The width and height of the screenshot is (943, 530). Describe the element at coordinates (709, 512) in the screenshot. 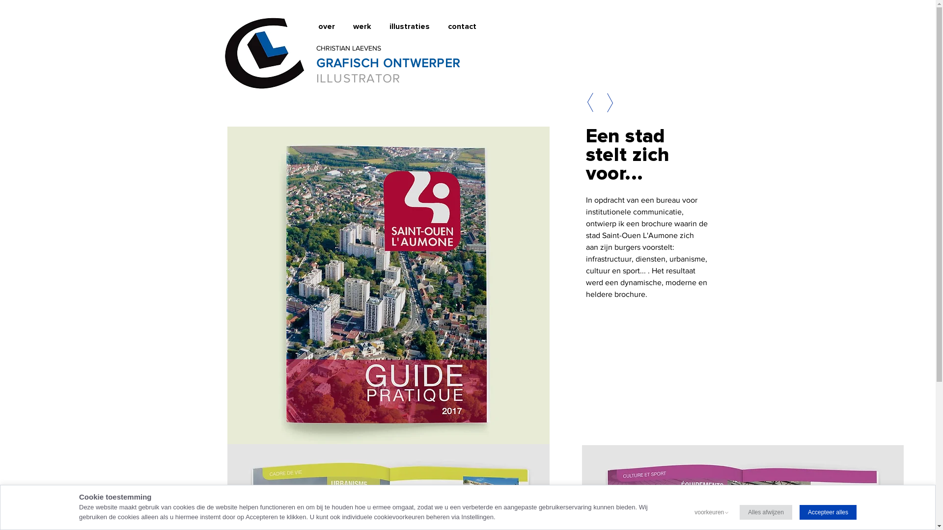

I see `voorkeuren` at that location.